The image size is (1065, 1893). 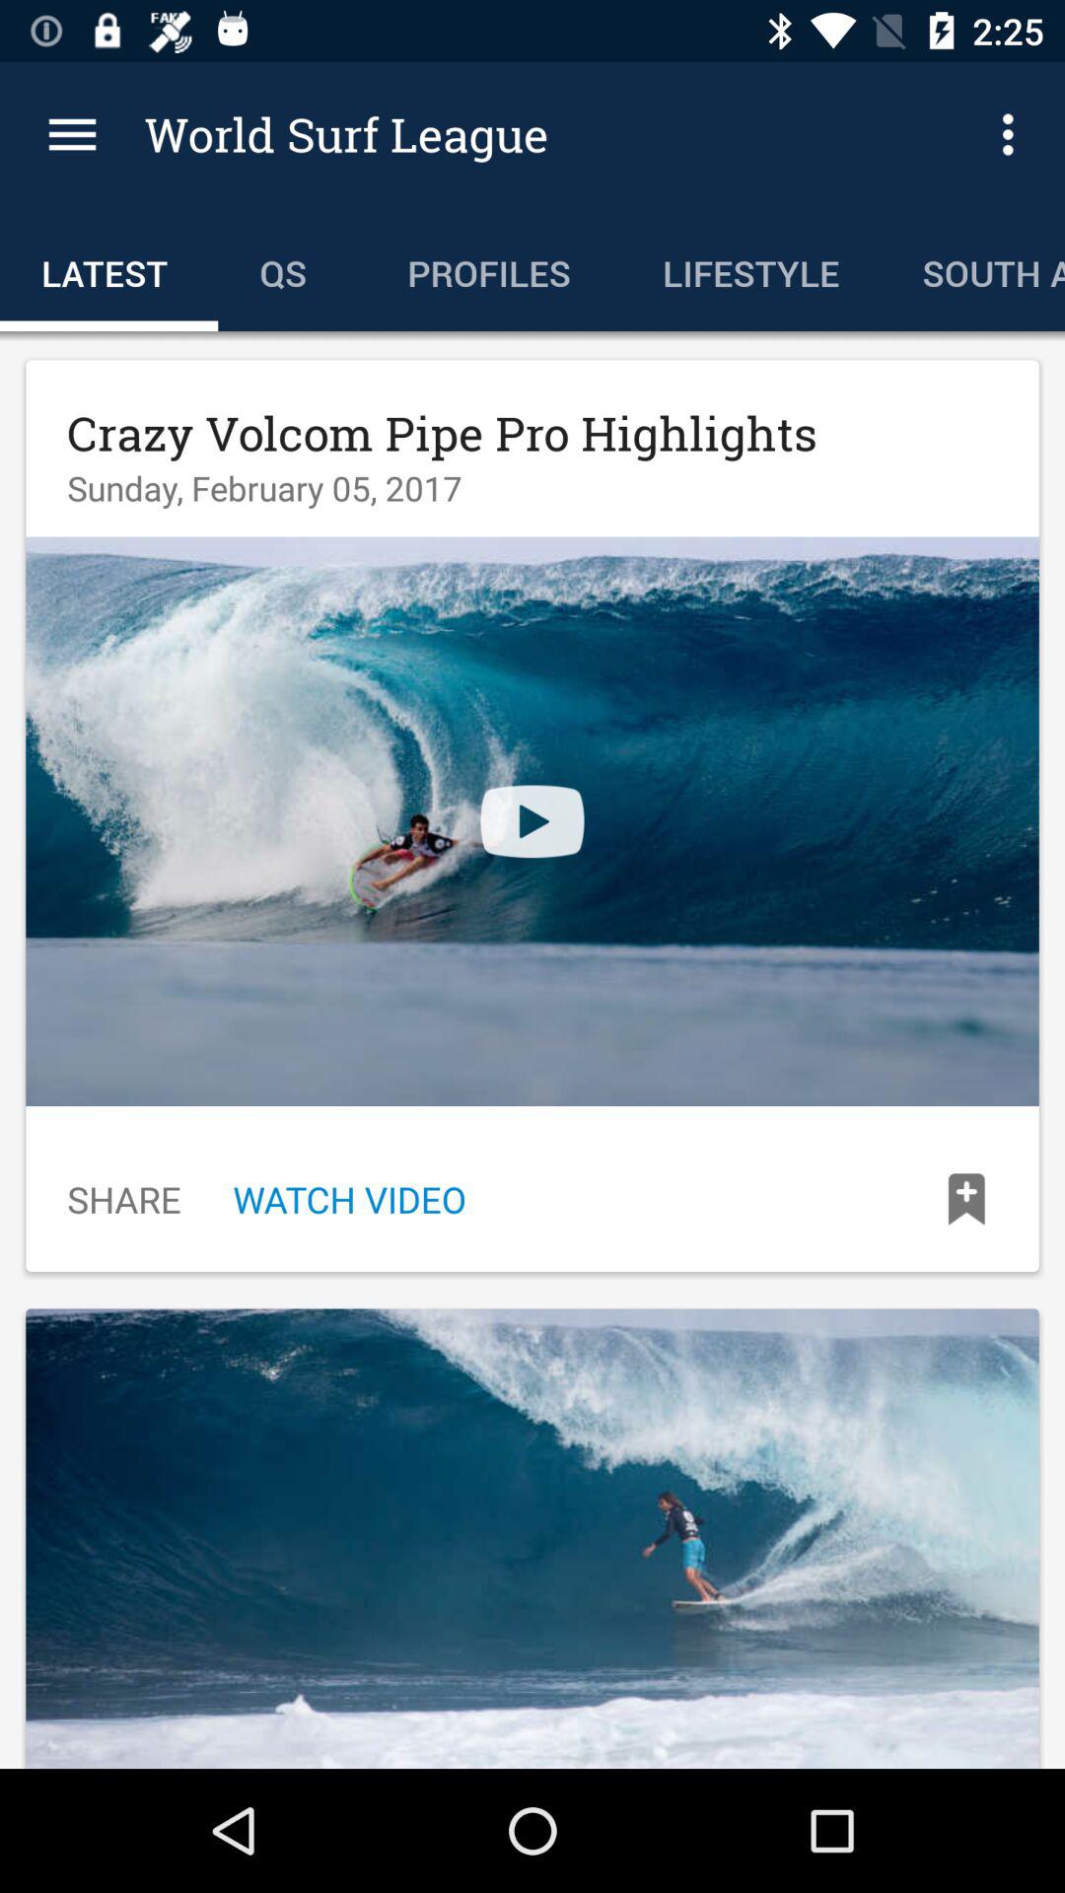 I want to click on click icon above latest  icon, so click(x=72, y=134).